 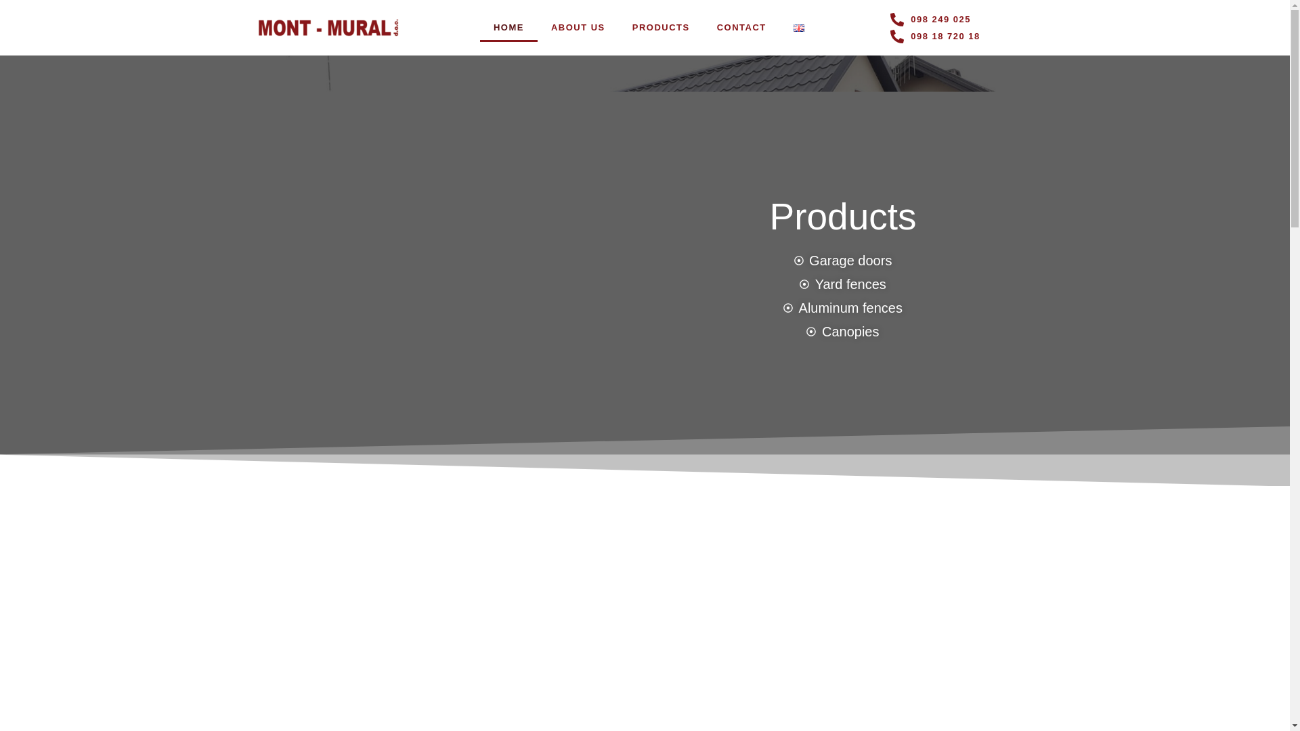 I want to click on Yard fences, so click(x=842, y=284).